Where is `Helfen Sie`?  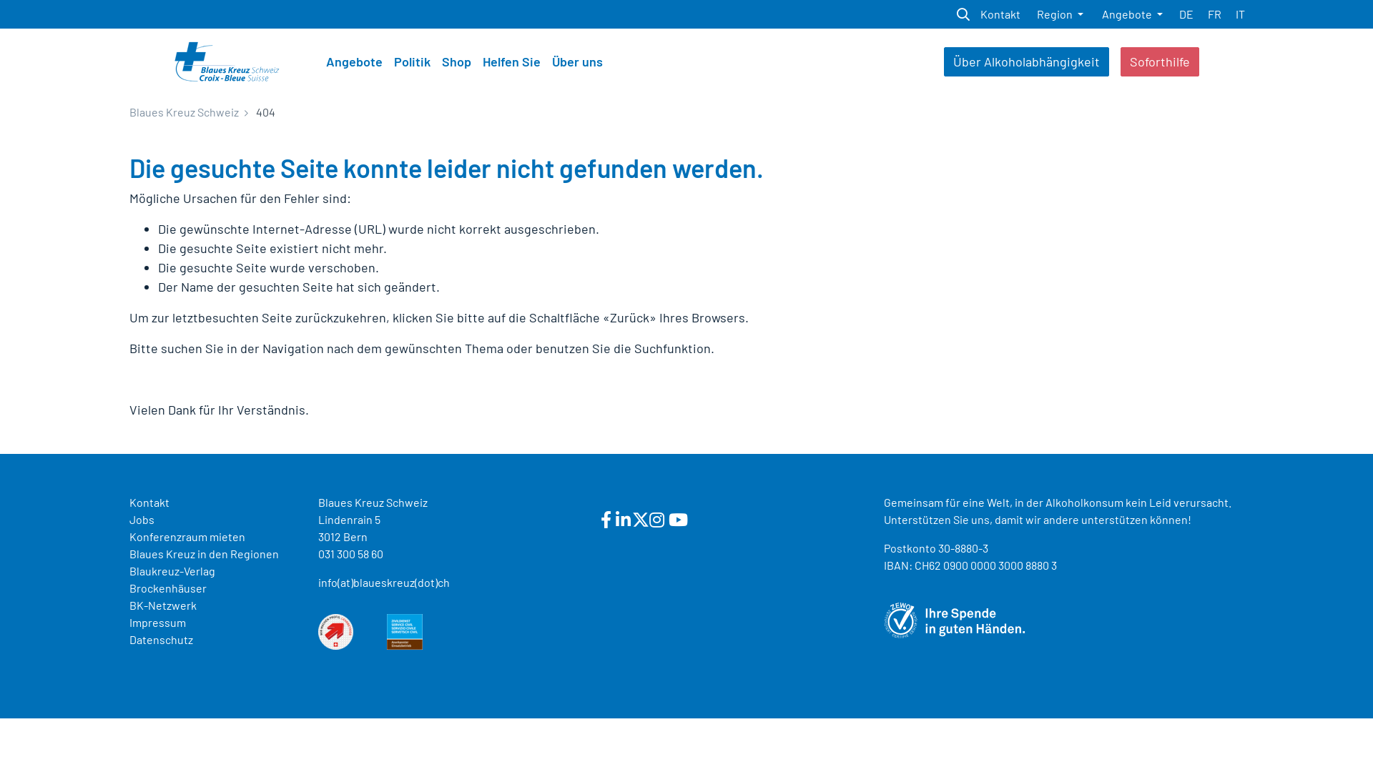 Helfen Sie is located at coordinates (512, 61).